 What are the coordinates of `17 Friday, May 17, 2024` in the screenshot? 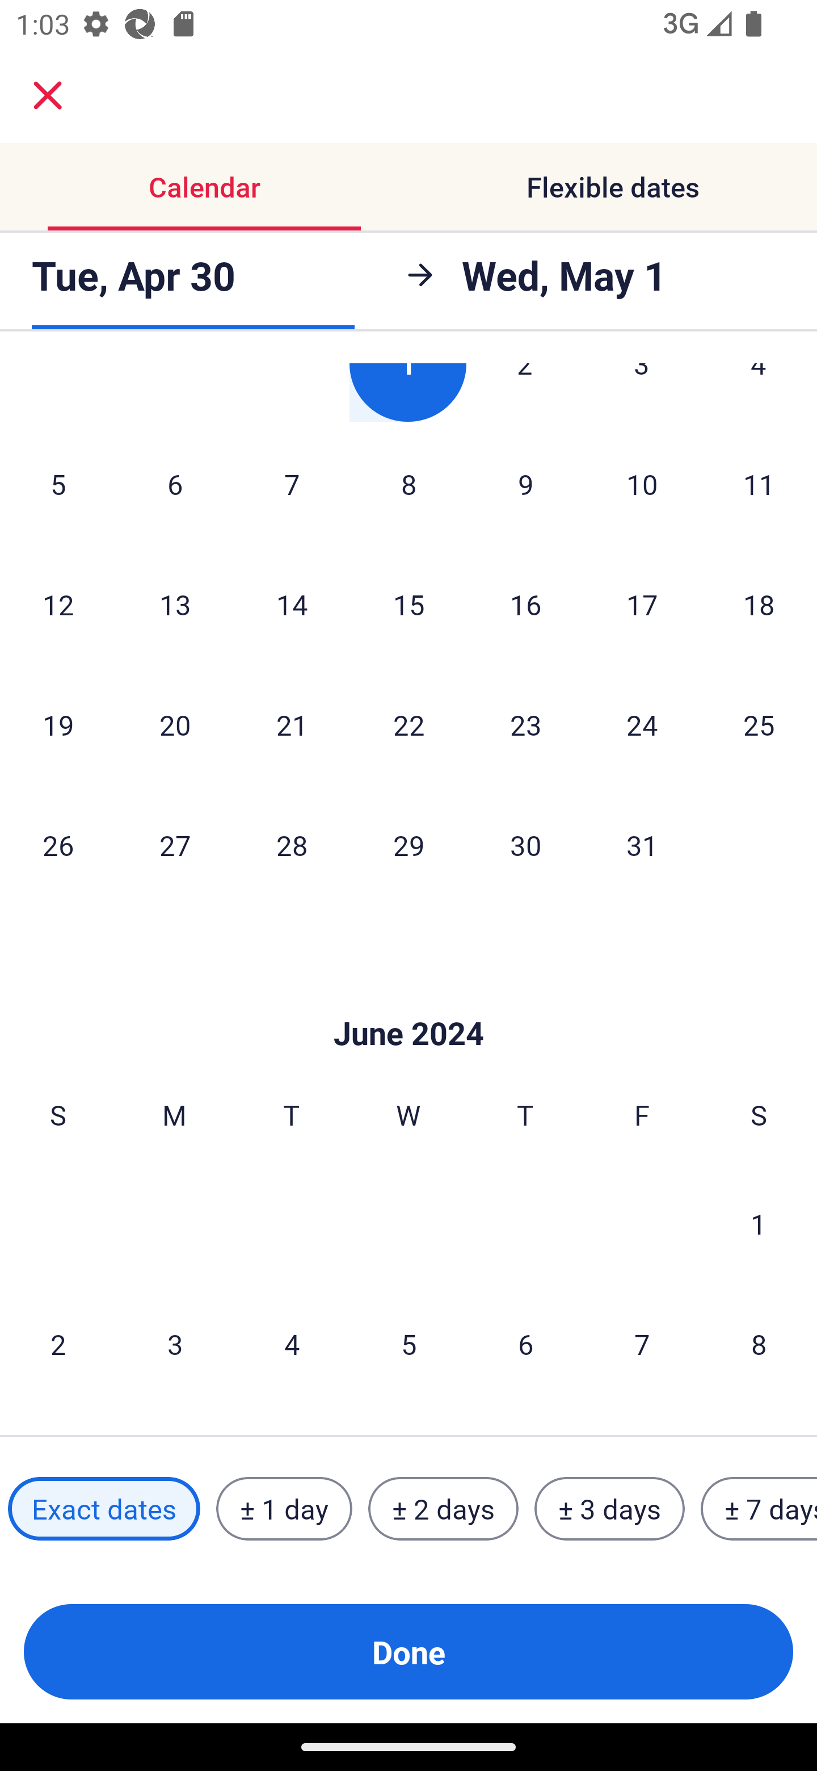 It's located at (642, 603).